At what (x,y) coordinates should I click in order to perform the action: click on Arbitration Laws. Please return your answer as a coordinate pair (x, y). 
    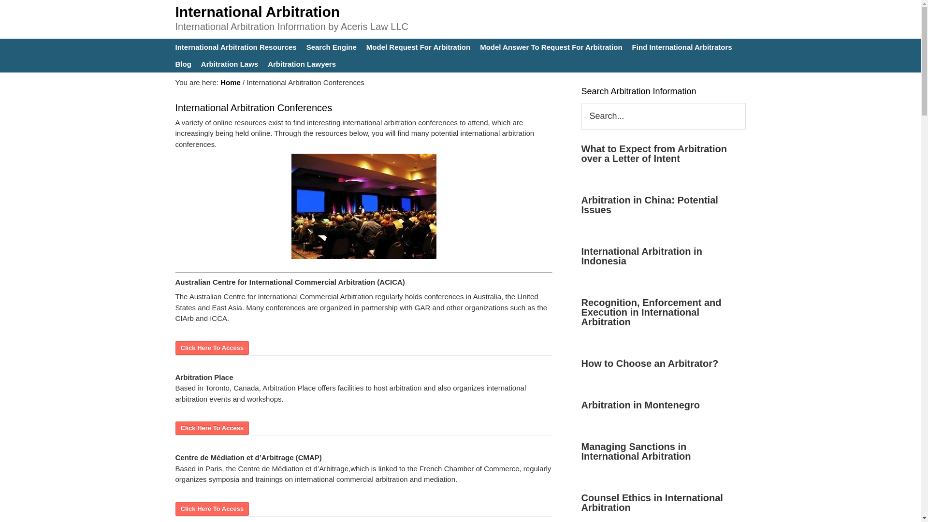
    Looking at the image, I should click on (229, 64).